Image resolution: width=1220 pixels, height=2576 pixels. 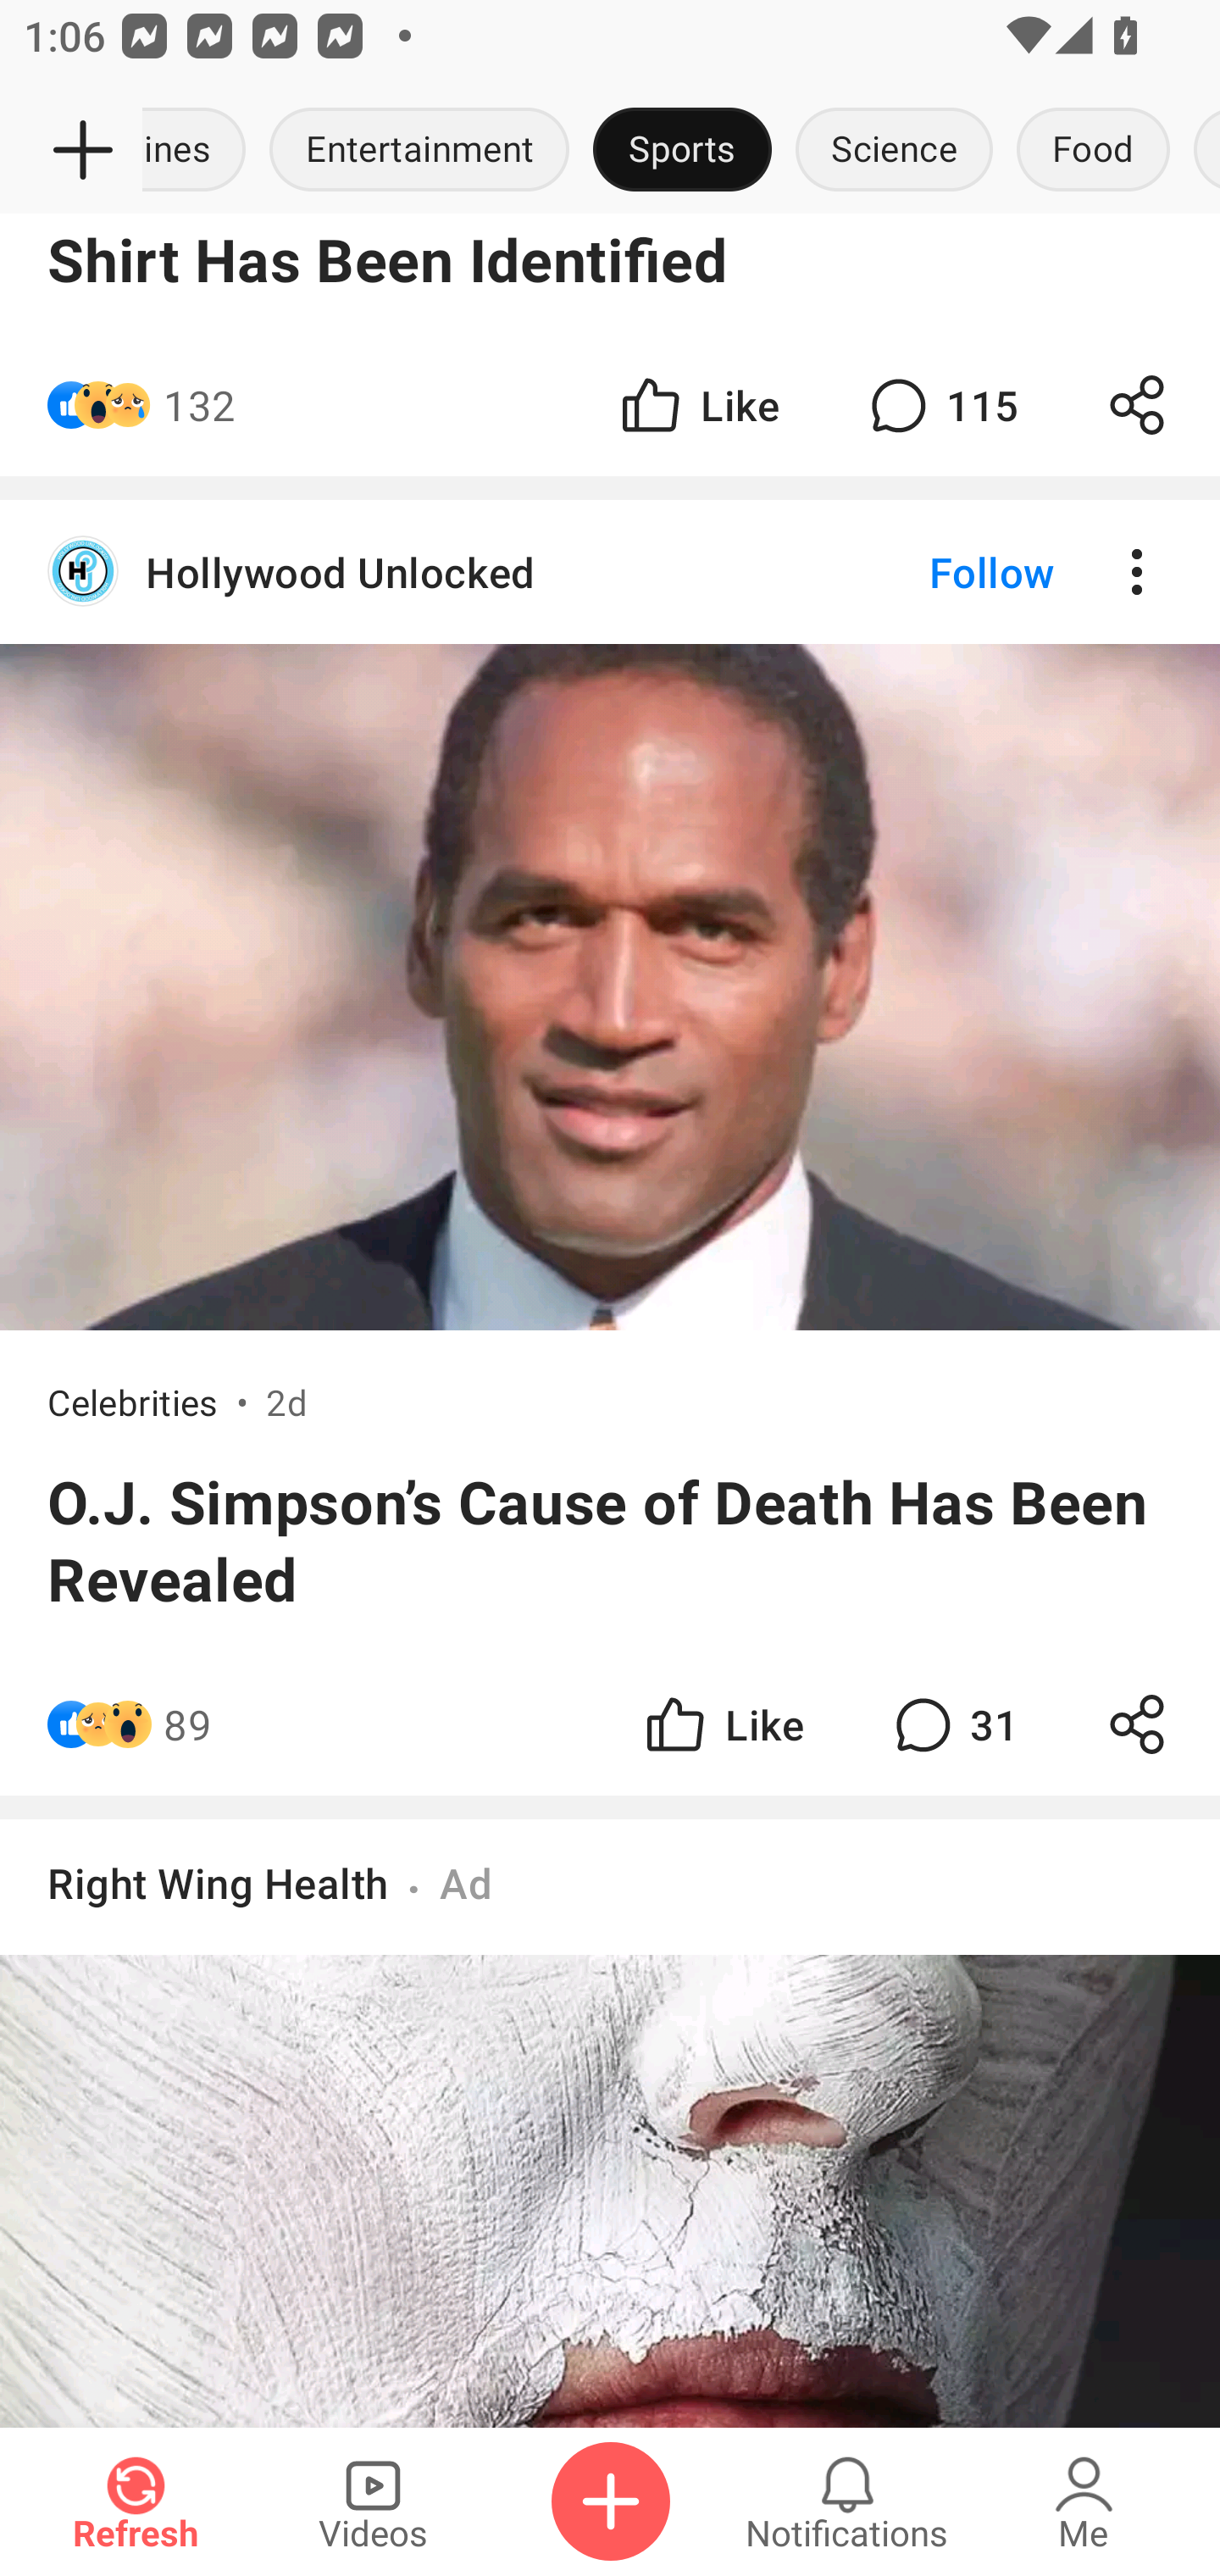 I want to click on Science, so click(x=894, y=151).